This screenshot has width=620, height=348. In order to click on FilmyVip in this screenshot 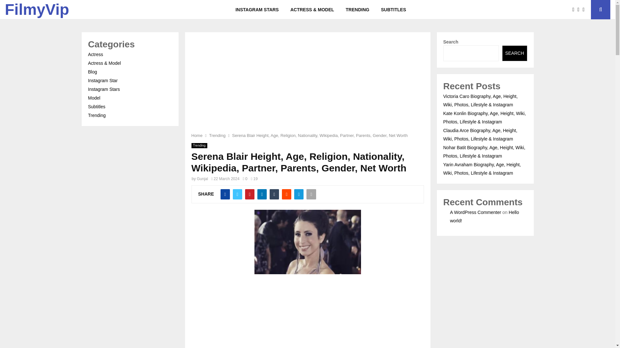, I will do `click(37, 10)`.